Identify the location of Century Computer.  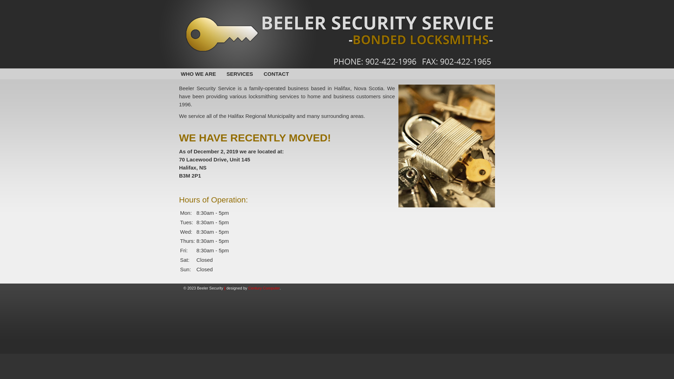
(264, 288).